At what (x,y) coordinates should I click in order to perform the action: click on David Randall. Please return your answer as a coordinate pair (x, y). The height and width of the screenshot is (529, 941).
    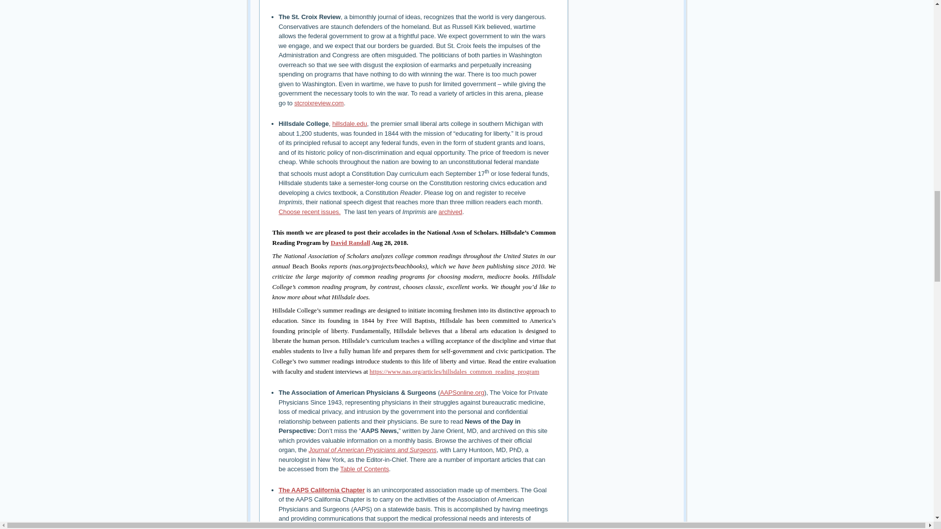
    Looking at the image, I should click on (351, 243).